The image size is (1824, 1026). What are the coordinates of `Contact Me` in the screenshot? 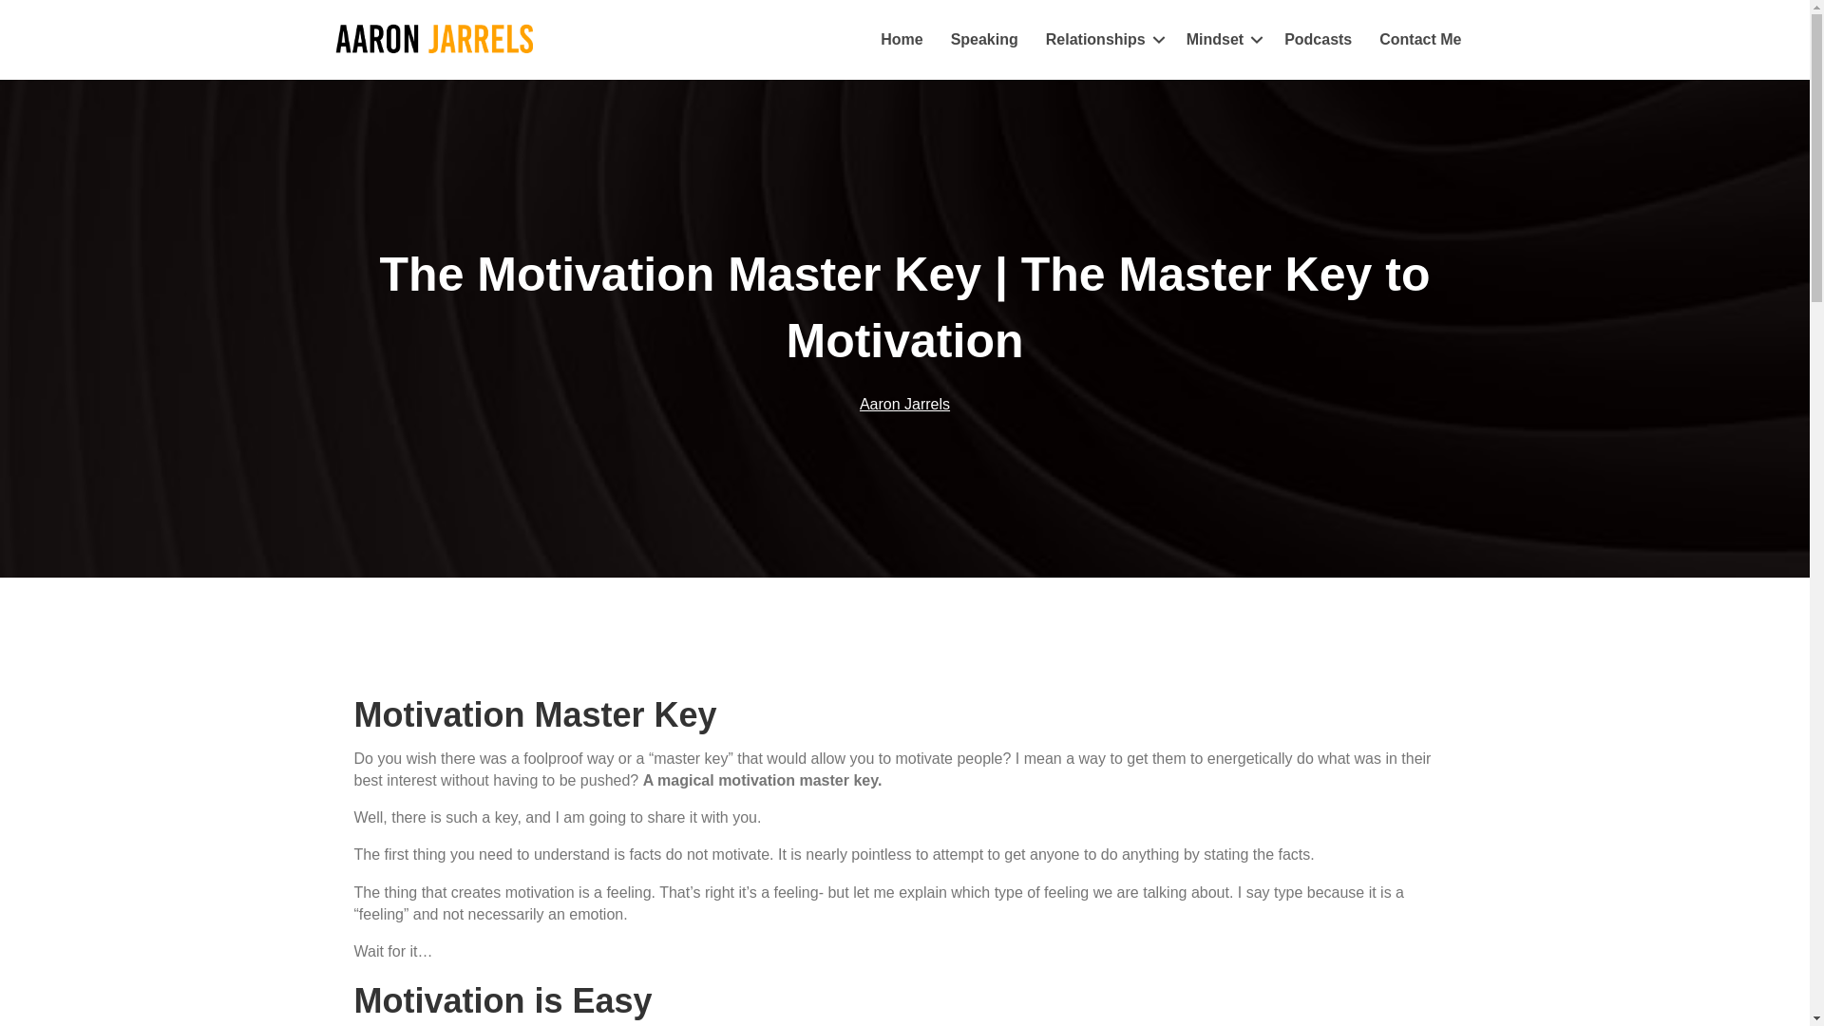 It's located at (1419, 40).